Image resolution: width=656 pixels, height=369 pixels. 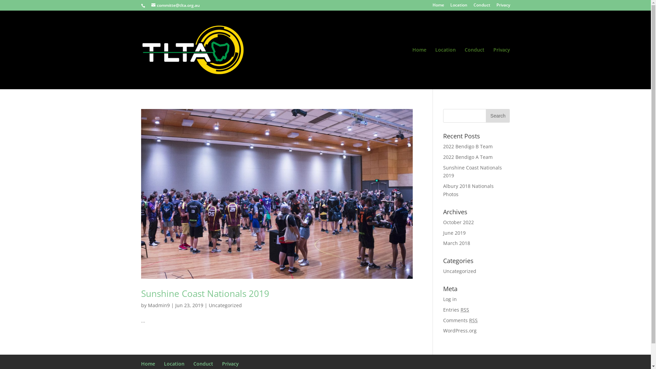 I want to click on Conduct, so click(x=203, y=364).